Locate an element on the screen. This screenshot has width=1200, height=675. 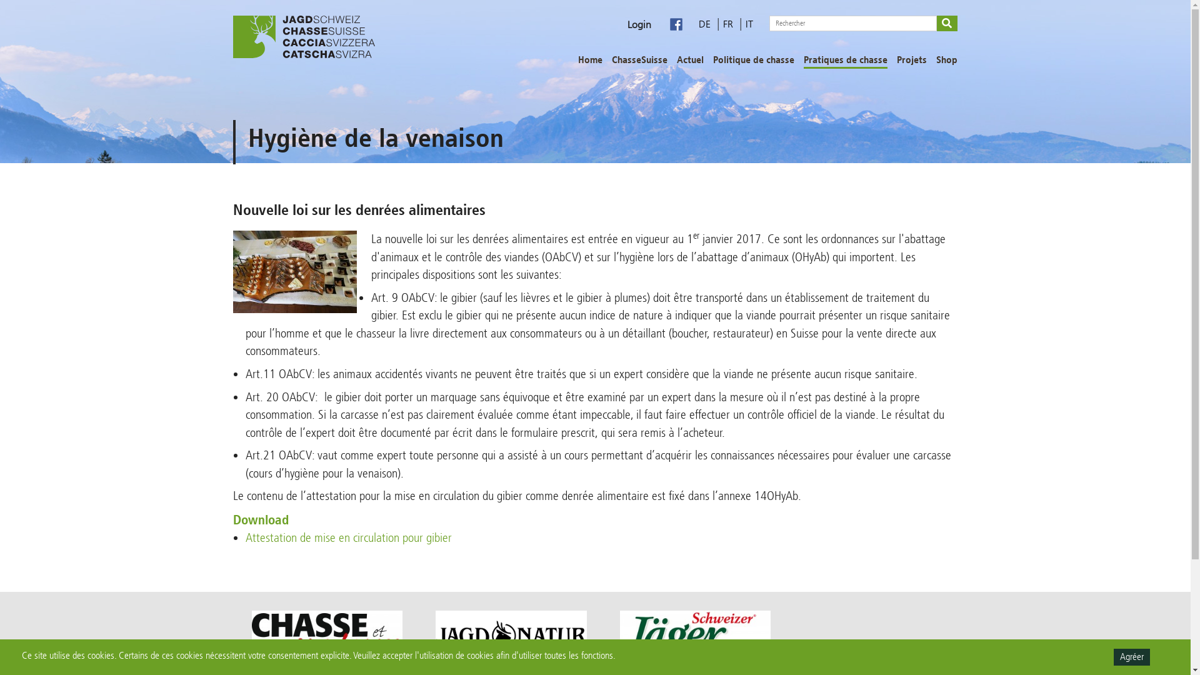
Login is located at coordinates (639, 25).